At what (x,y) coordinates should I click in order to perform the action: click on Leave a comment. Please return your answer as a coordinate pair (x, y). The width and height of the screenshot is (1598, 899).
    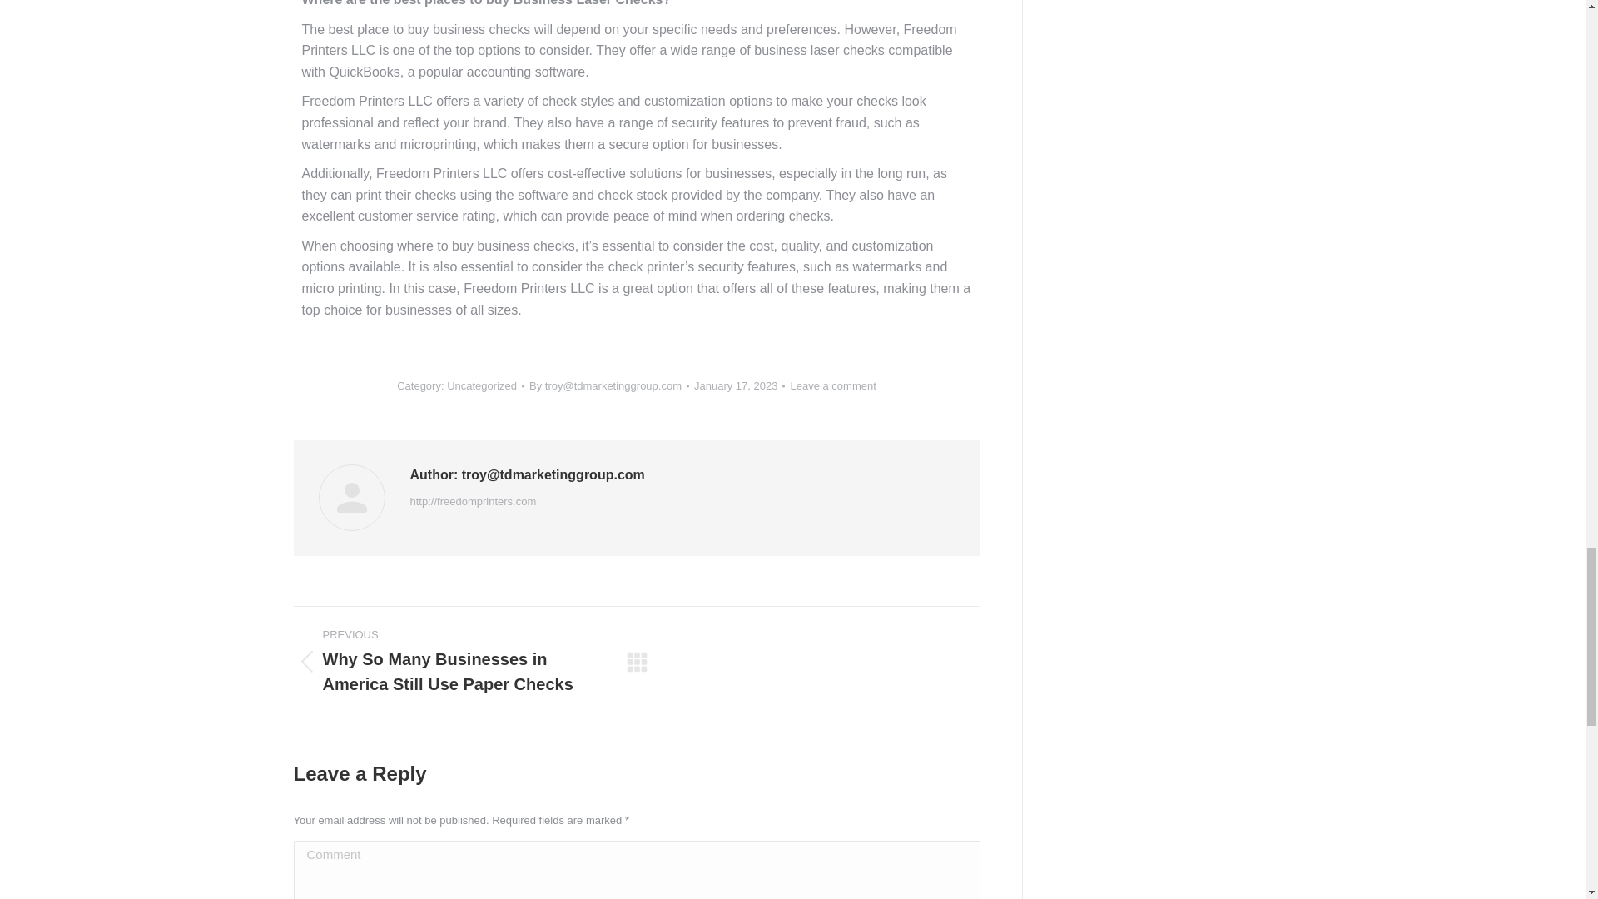
    Looking at the image, I should click on (832, 386).